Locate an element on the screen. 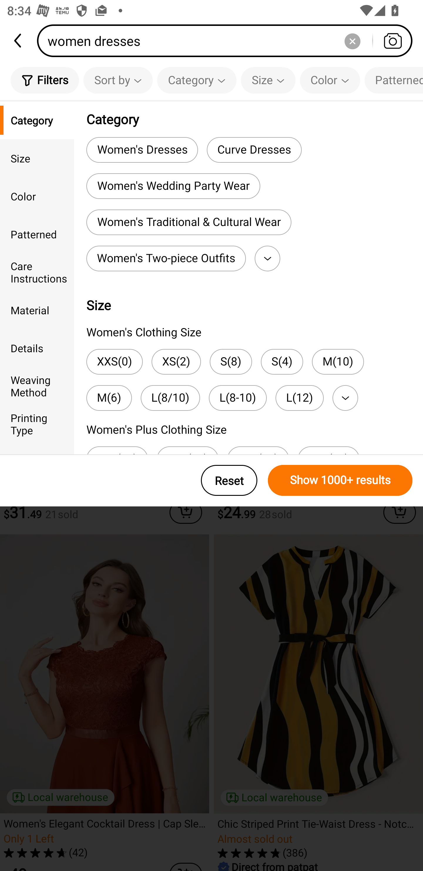  XXS(0) is located at coordinates (115, 362).